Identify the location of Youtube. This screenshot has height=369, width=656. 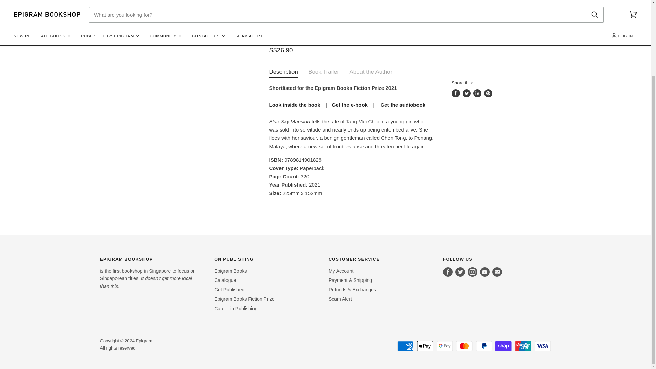
(484, 272).